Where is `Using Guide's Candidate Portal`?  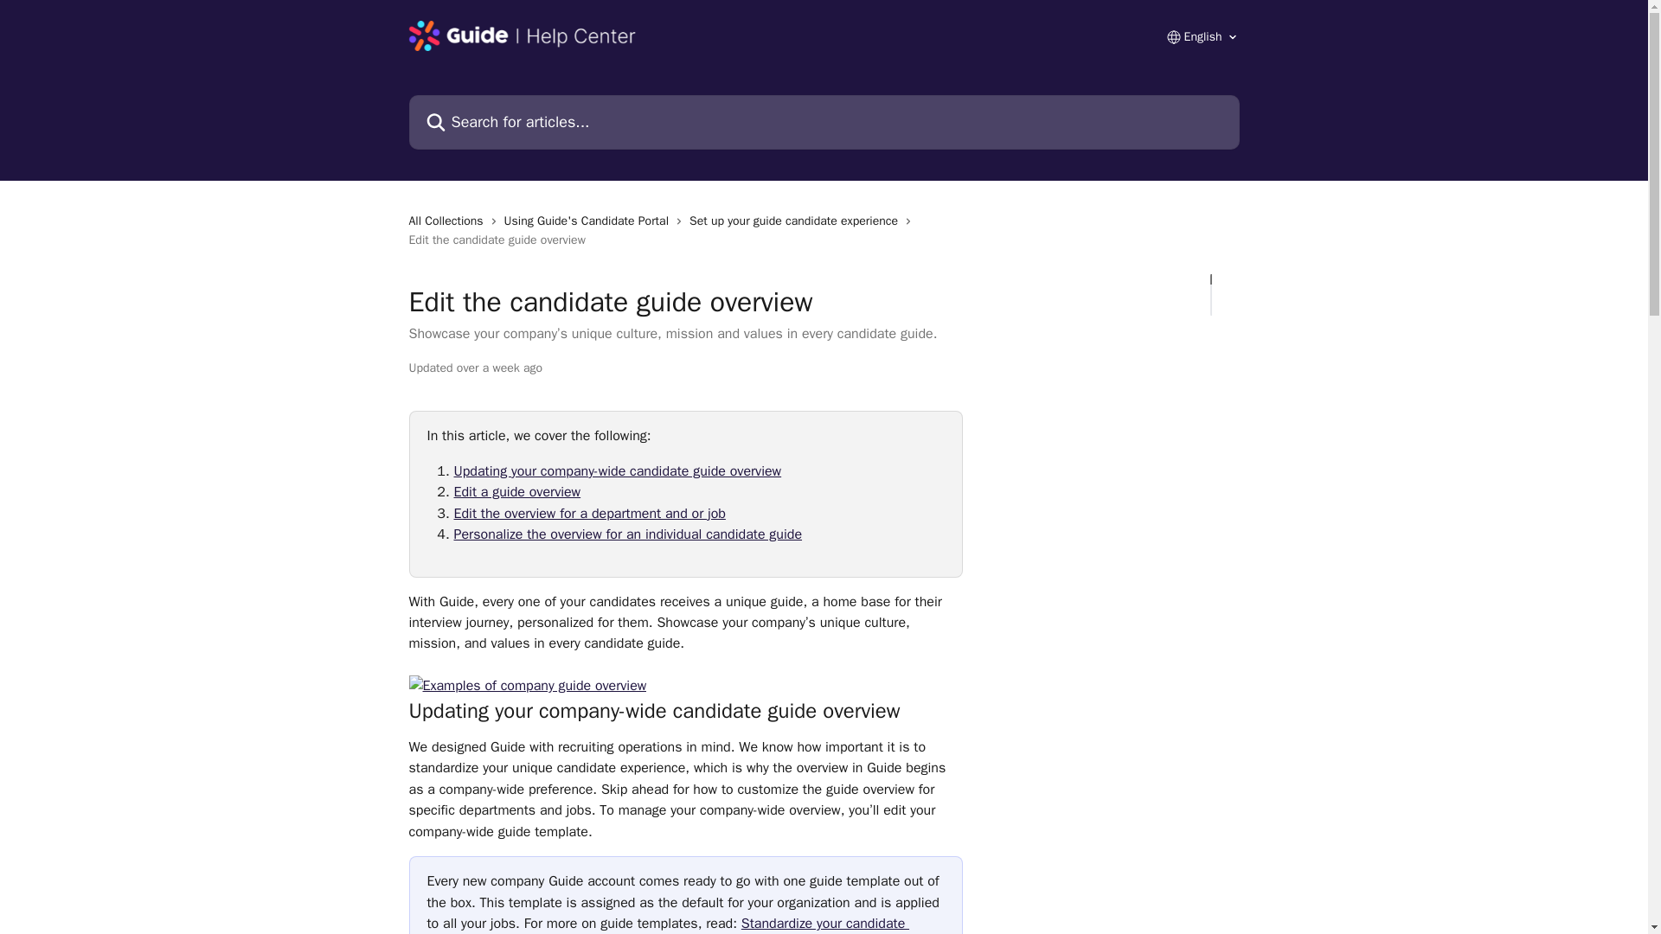 Using Guide's Candidate Portal is located at coordinates (590, 221).